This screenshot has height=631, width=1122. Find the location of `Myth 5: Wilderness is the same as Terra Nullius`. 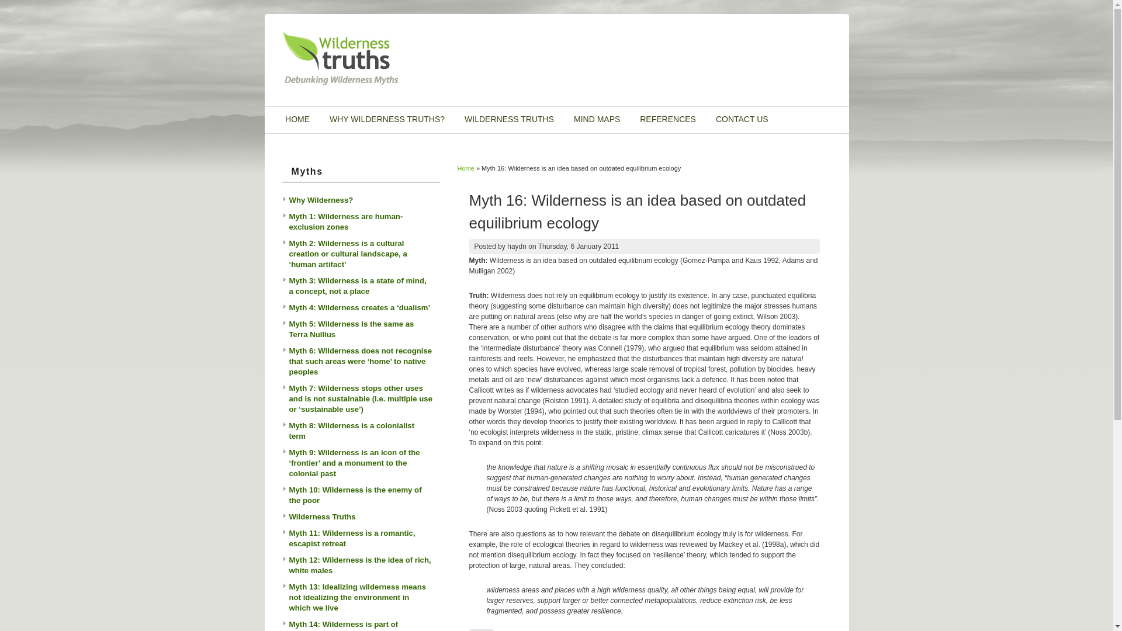

Myth 5: Wilderness is the same as Terra Nullius is located at coordinates (351, 330).